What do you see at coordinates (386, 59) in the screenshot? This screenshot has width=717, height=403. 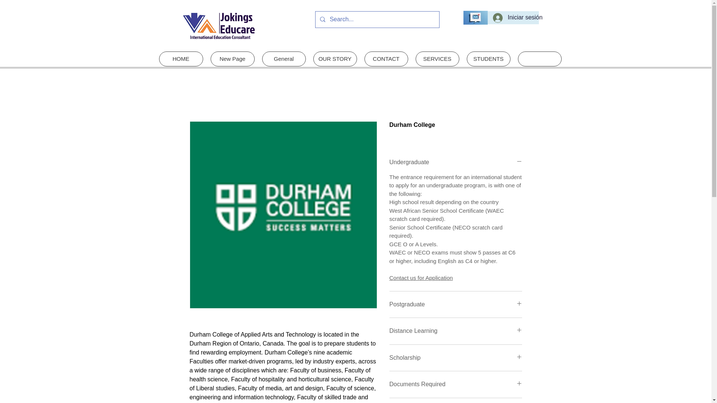 I see `CONTACT` at bounding box center [386, 59].